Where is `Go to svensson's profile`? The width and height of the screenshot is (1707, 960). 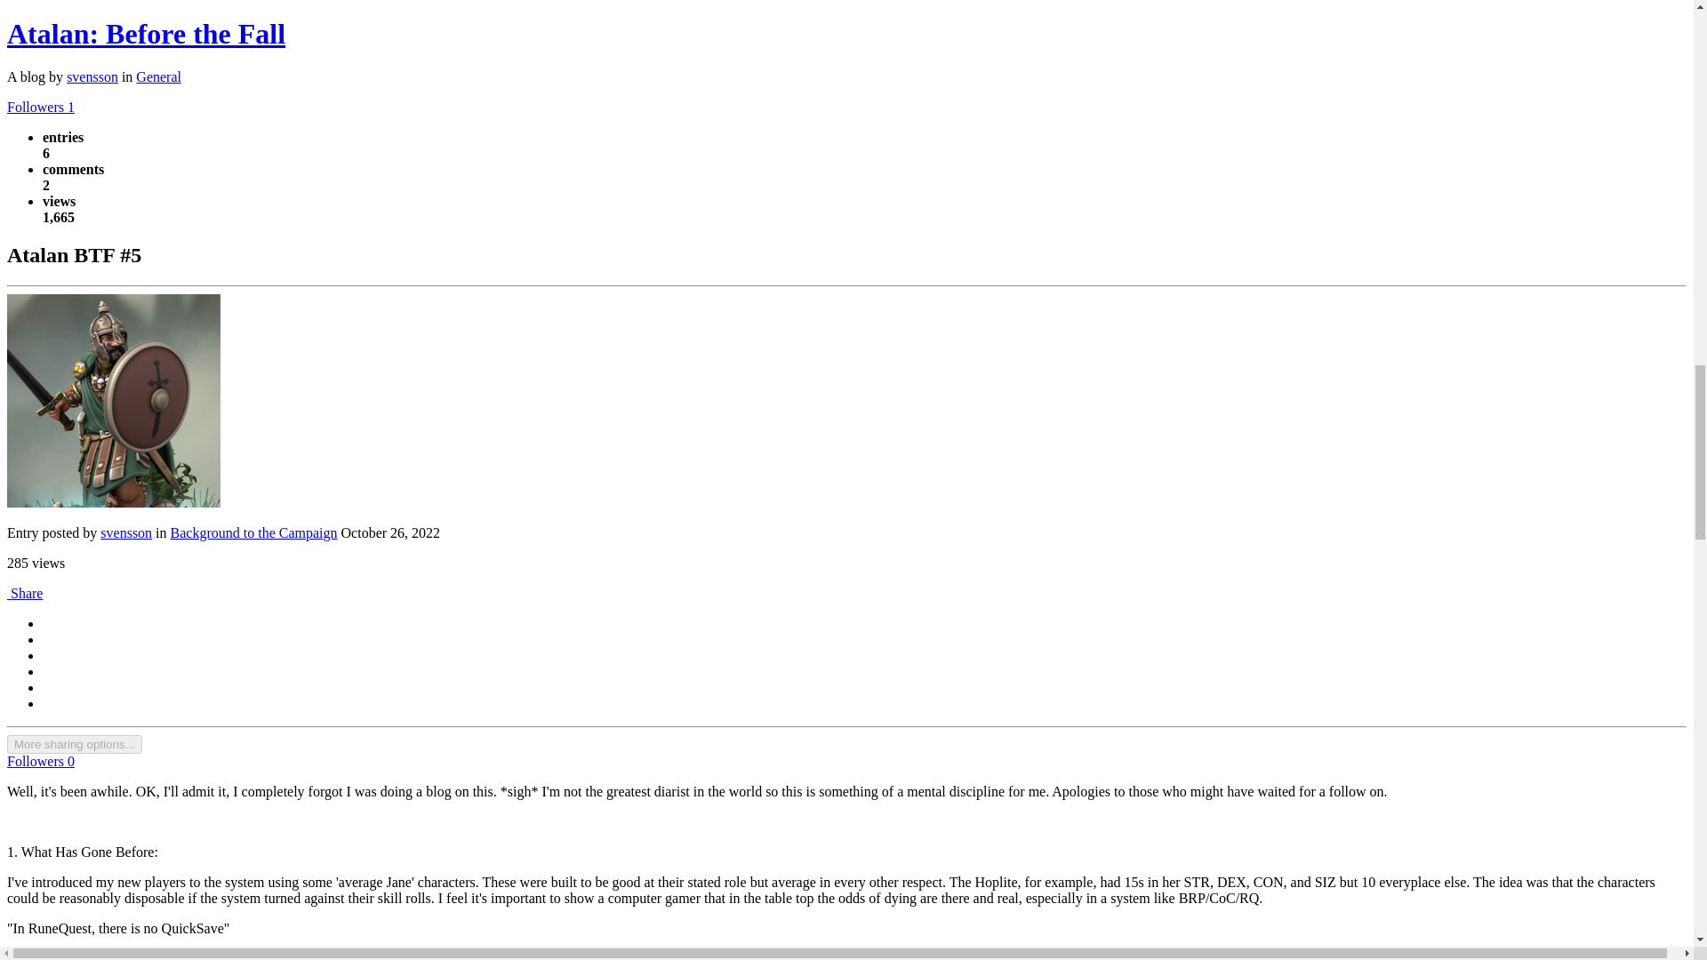
Go to svensson's profile is located at coordinates (113, 502).